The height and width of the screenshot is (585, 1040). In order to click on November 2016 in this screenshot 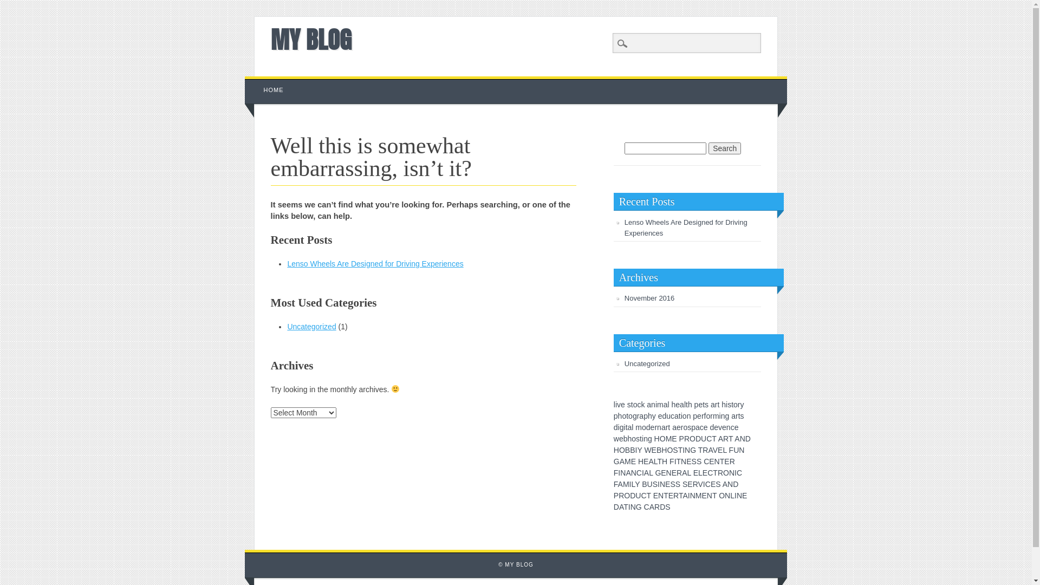, I will do `click(650, 298)`.